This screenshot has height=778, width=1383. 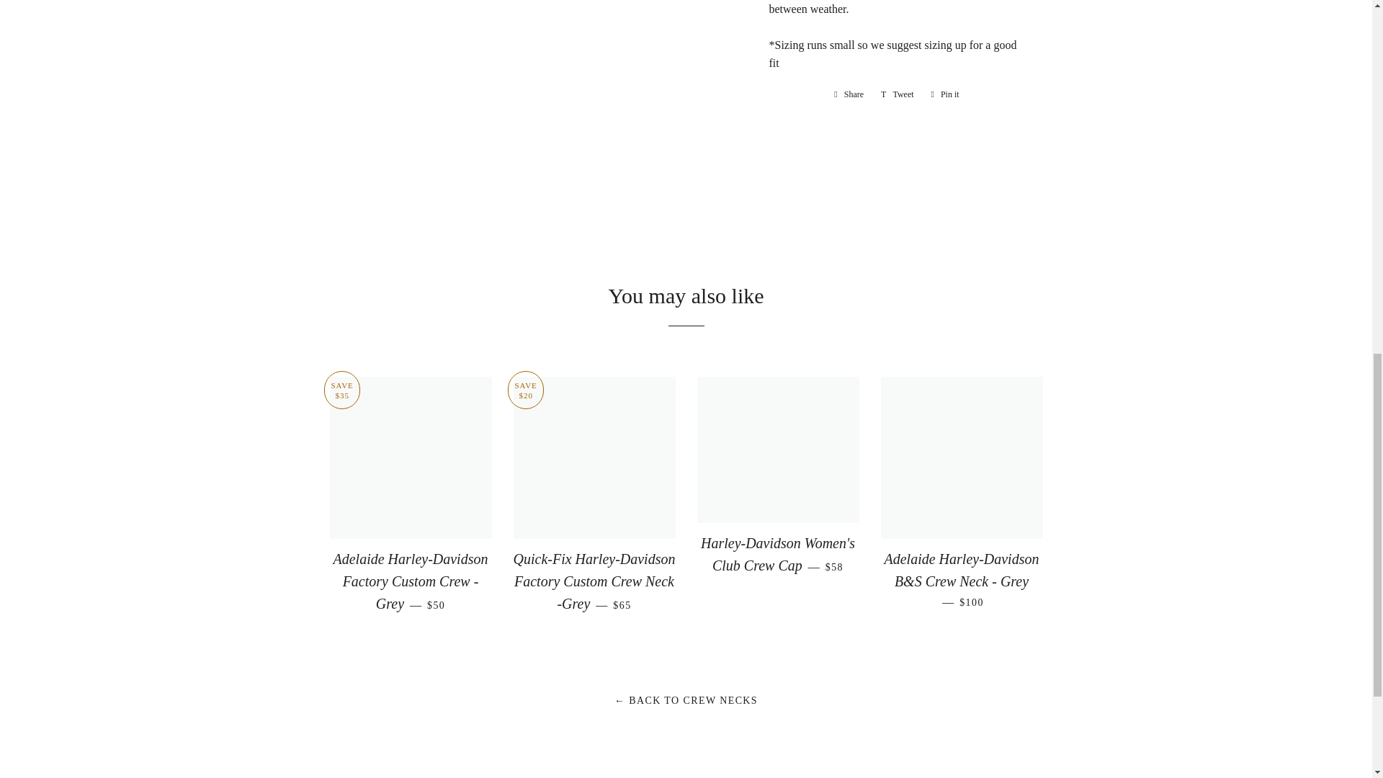 What do you see at coordinates (898, 94) in the screenshot?
I see `Tweet on Twitter` at bounding box center [898, 94].